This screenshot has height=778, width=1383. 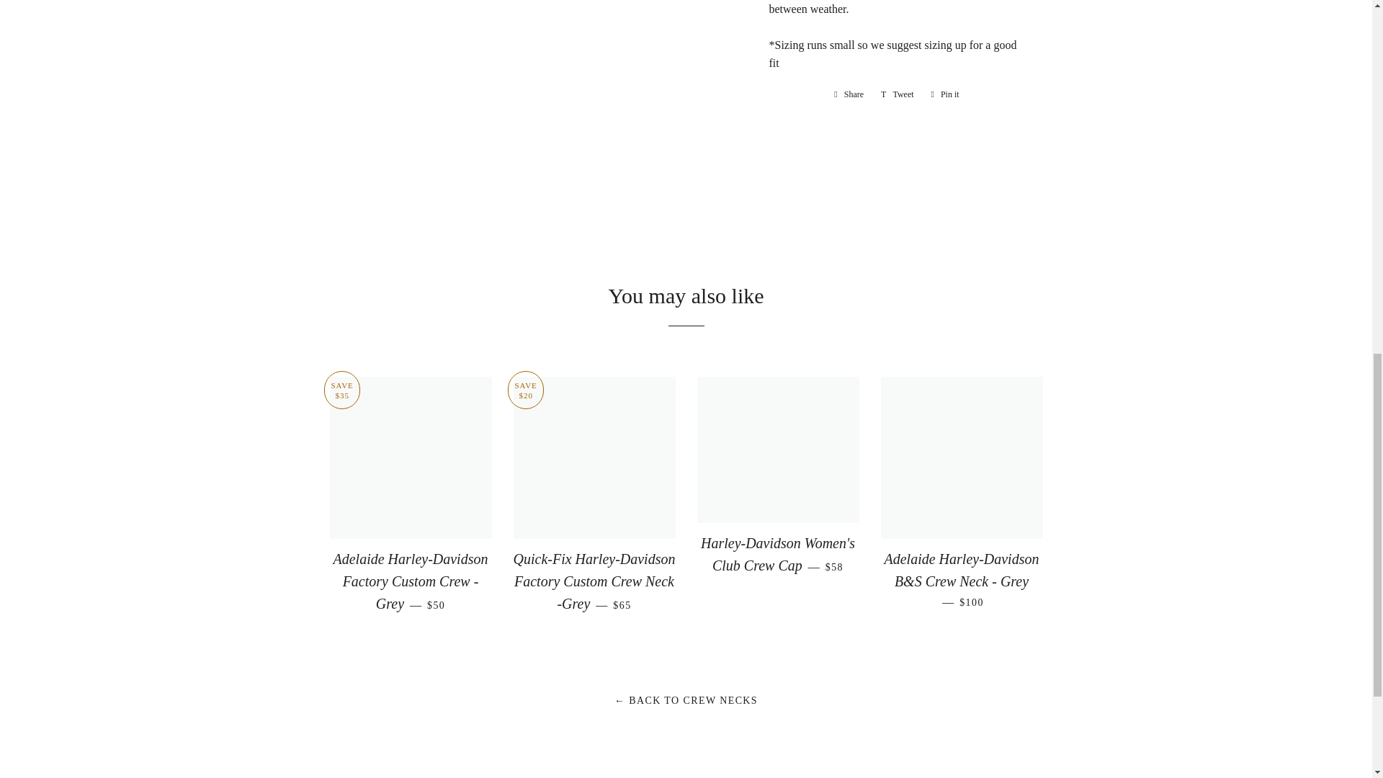 What do you see at coordinates (898, 94) in the screenshot?
I see `Tweet on Twitter` at bounding box center [898, 94].